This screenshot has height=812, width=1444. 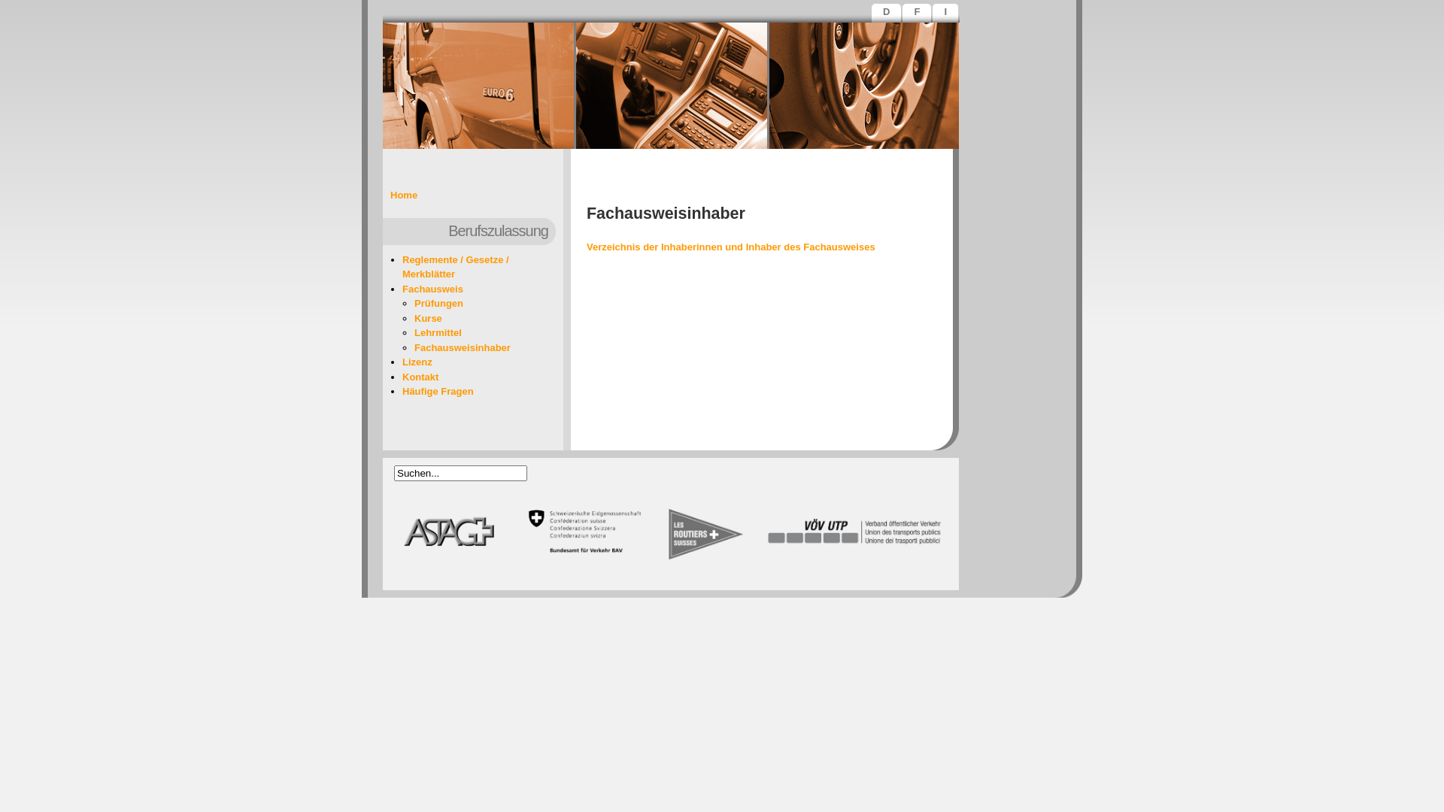 What do you see at coordinates (918, 14) in the screenshot?
I see `F` at bounding box center [918, 14].